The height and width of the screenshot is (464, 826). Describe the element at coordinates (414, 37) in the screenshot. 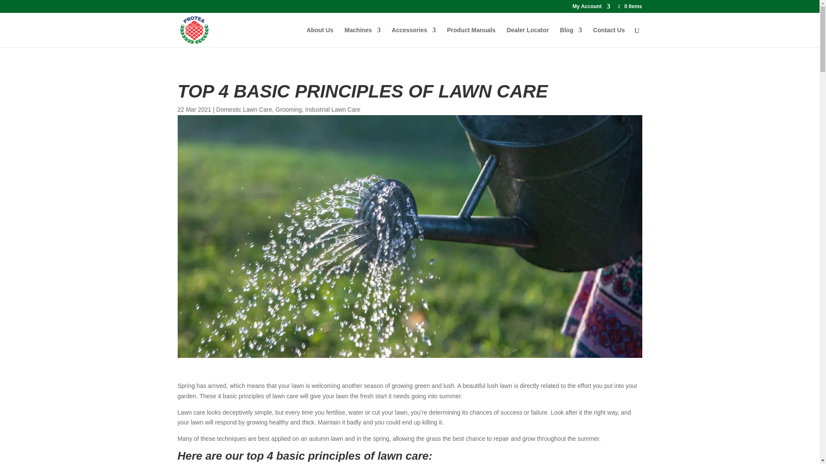

I see `Accessories` at that location.